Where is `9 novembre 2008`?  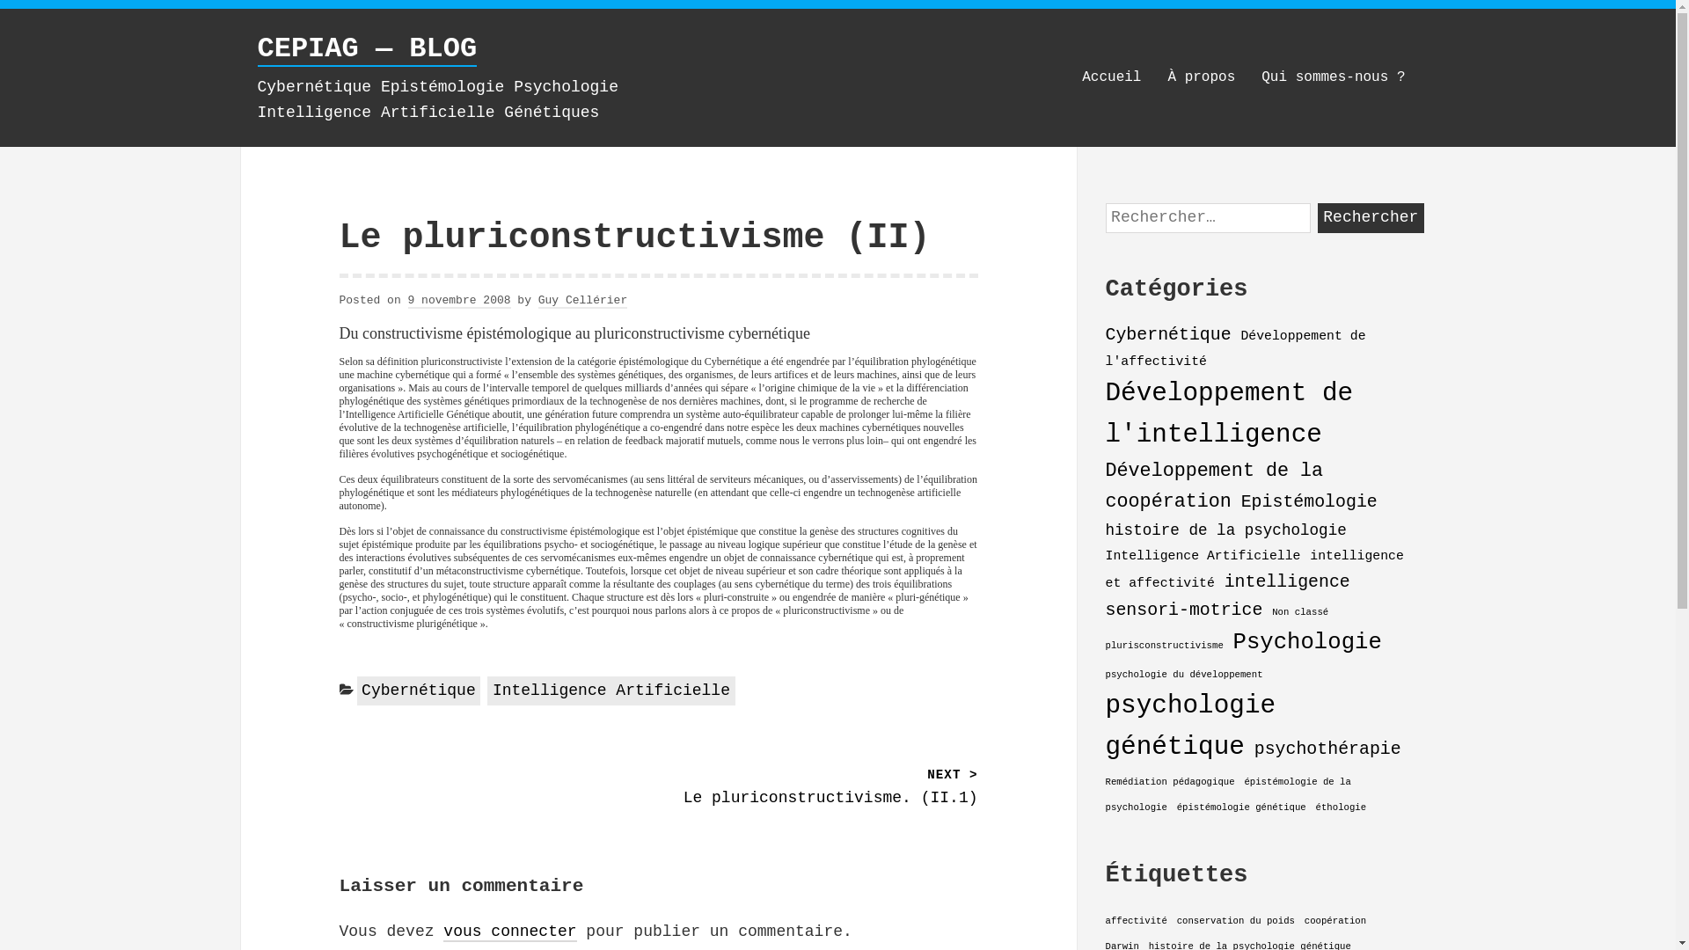
9 novembre 2008 is located at coordinates (459, 301).